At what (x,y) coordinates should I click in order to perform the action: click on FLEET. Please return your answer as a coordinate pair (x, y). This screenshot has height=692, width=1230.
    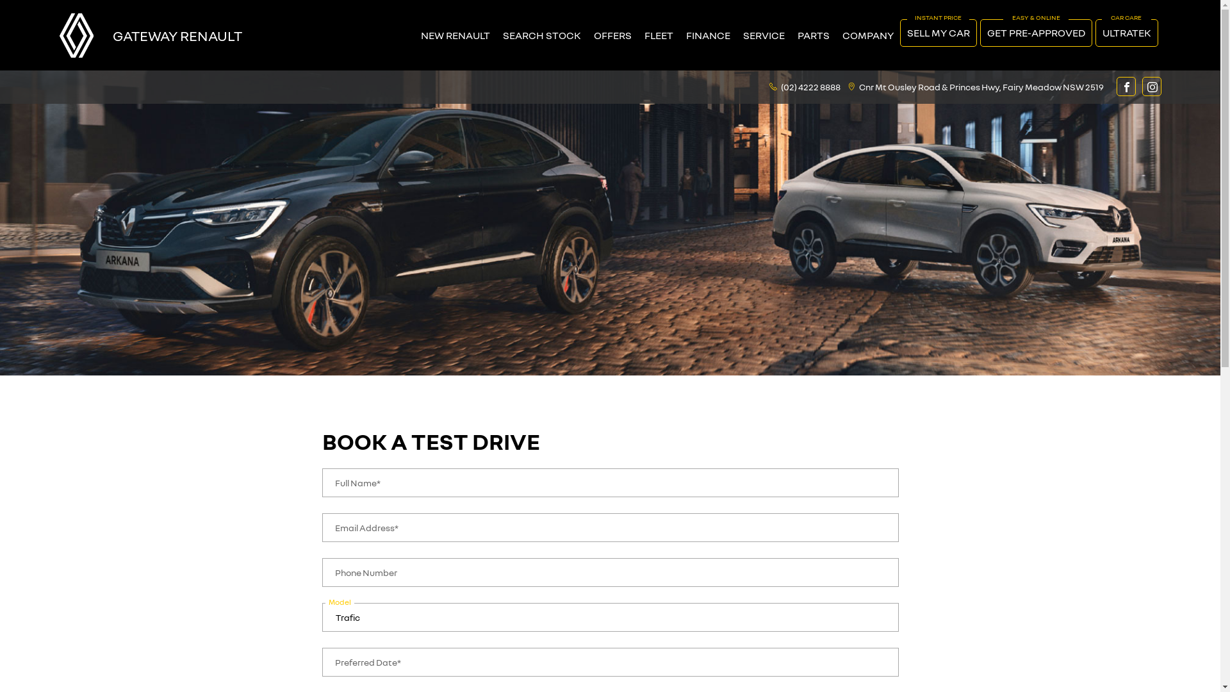
    Looking at the image, I should click on (659, 36).